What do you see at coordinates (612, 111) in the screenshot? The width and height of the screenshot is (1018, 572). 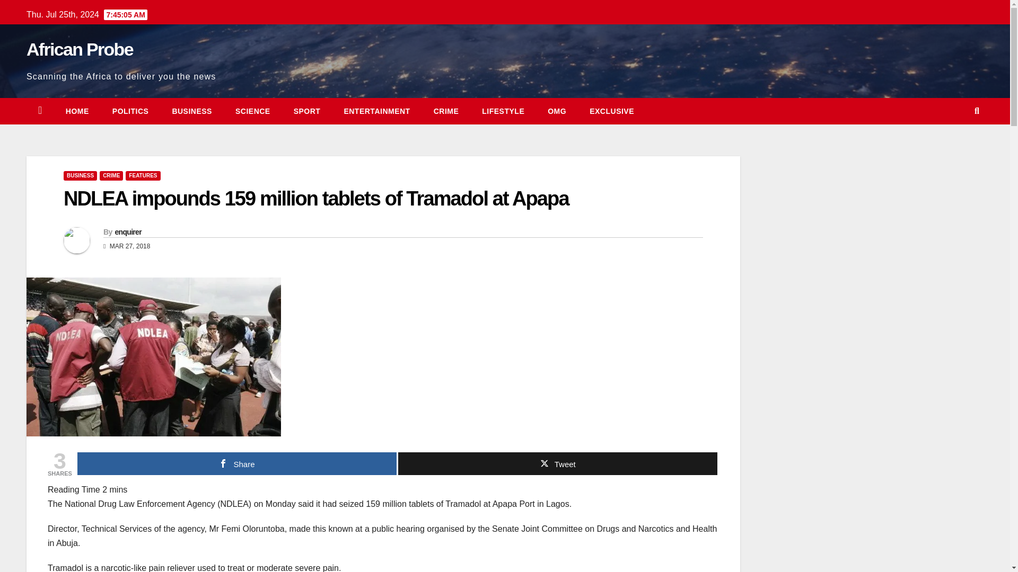 I see `EXCLUSIVE` at bounding box center [612, 111].